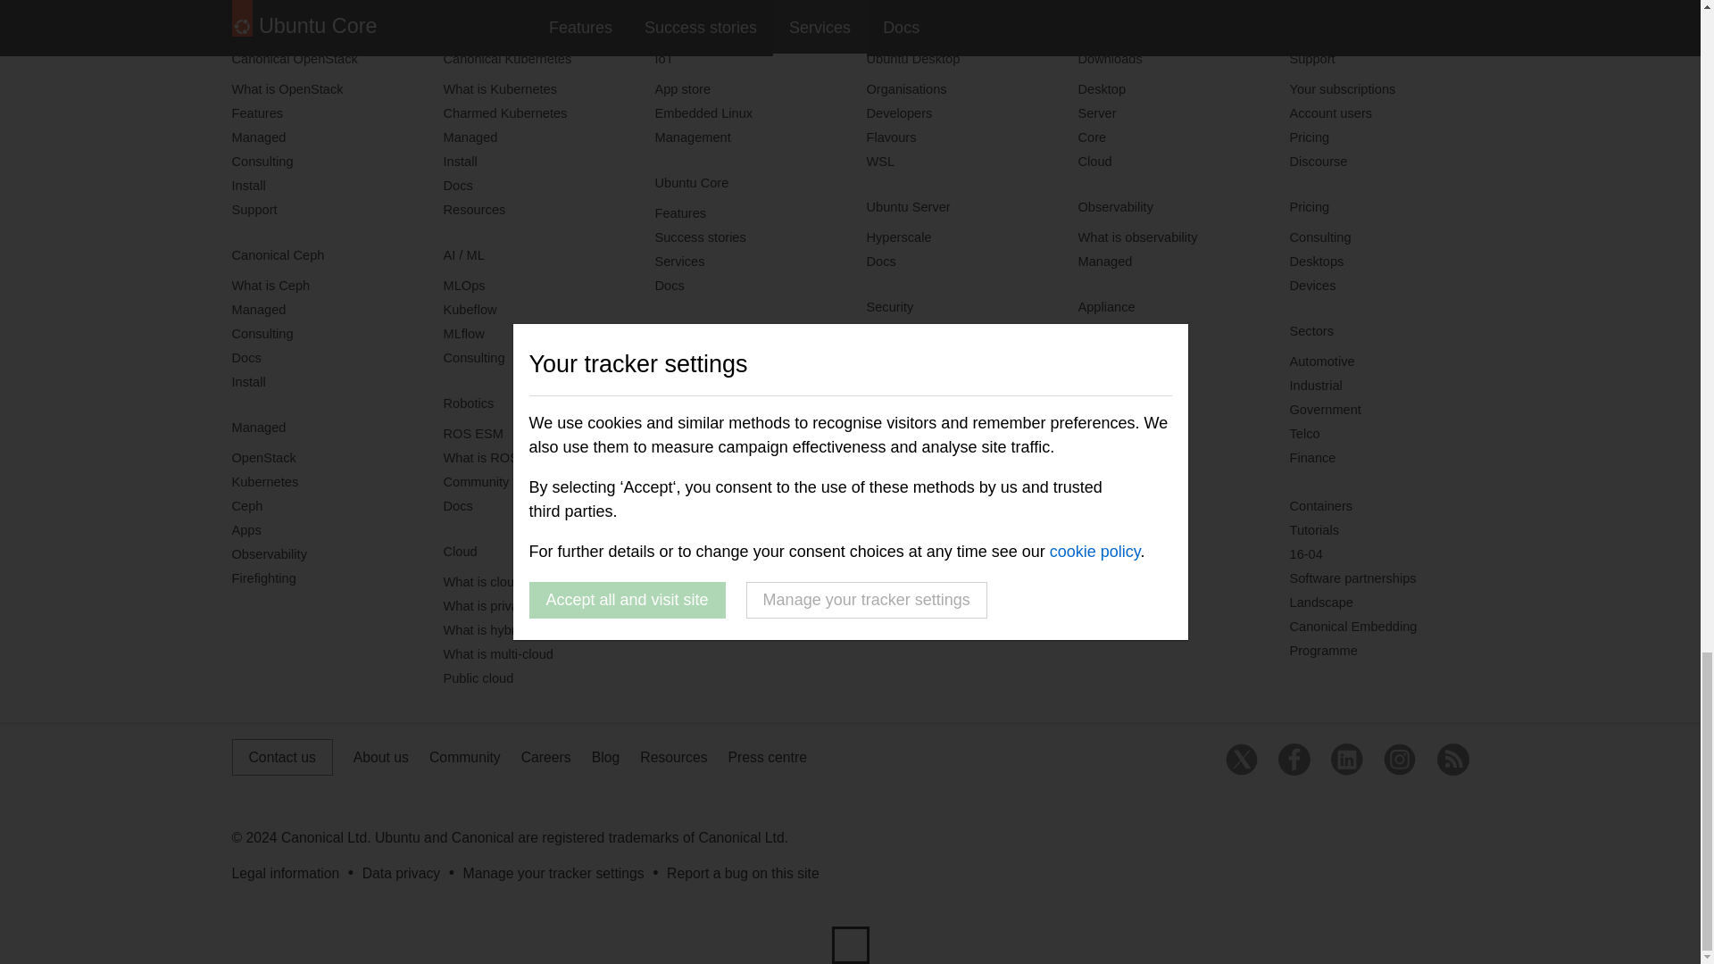  Describe the element at coordinates (1453, 759) in the screenshot. I see `Use the Ubuntu Blog rss feed` at that location.